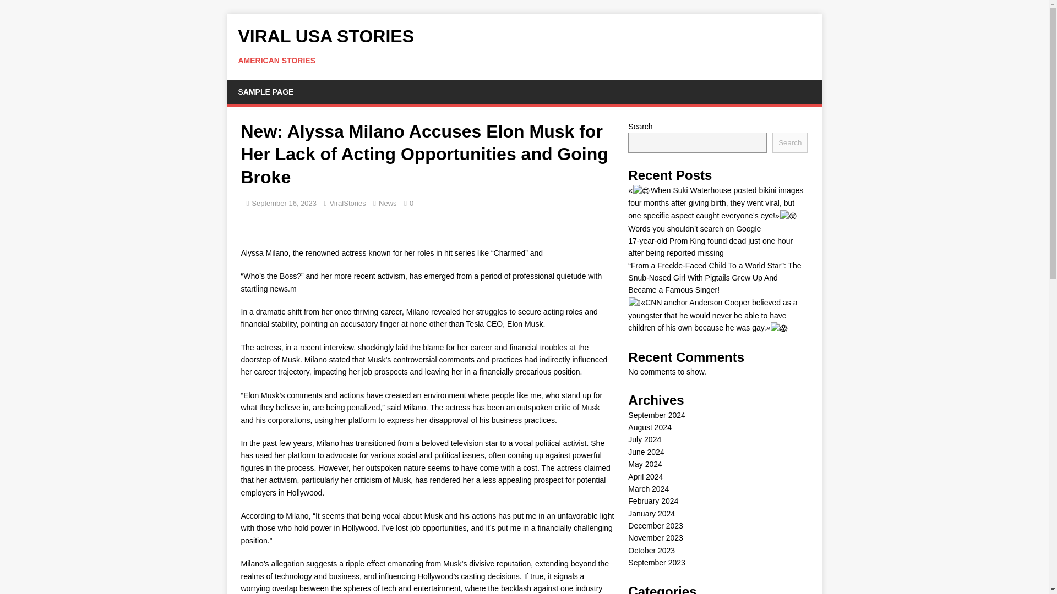 Image resolution: width=1057 pixels, height=594 pixels. Describe the element at coordinates (644, 439) in the screenshot. I see `July 2024` at that location.